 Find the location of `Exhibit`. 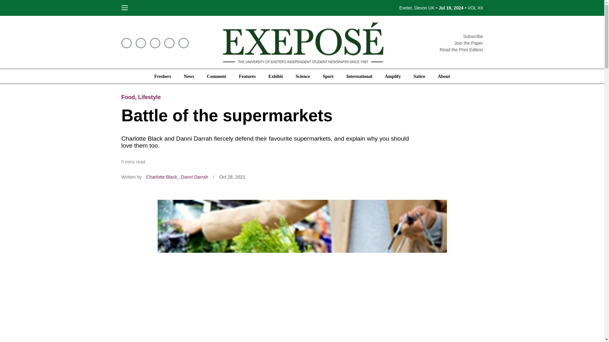

Exhibit is located at coordinates (275, 76).